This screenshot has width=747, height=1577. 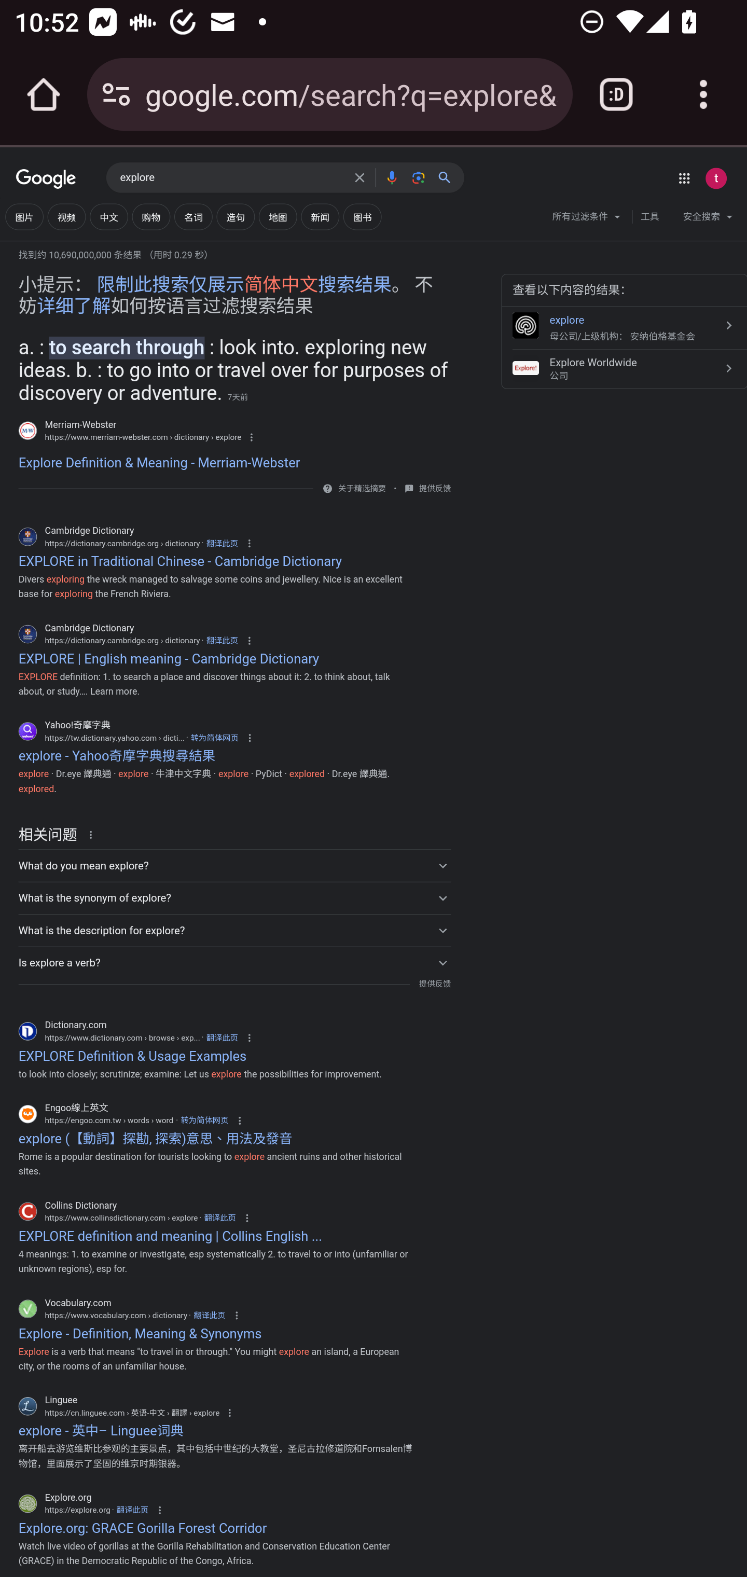 I want to click on 清除, so click(x=359, y=177).